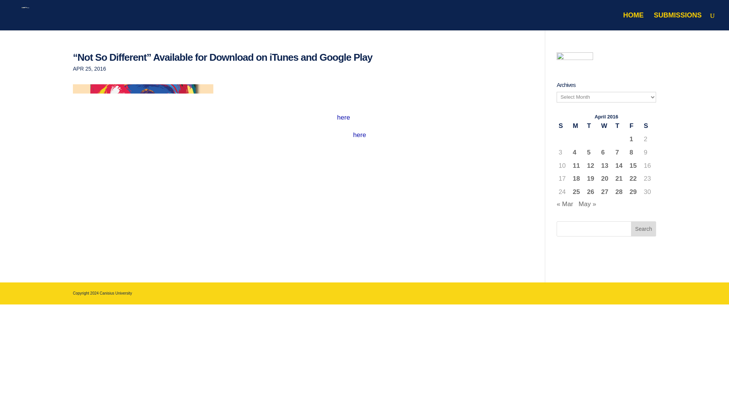 Image resolution: width=729 pixels, height=410 pixels. I want to click on 13, so click(606, 166).